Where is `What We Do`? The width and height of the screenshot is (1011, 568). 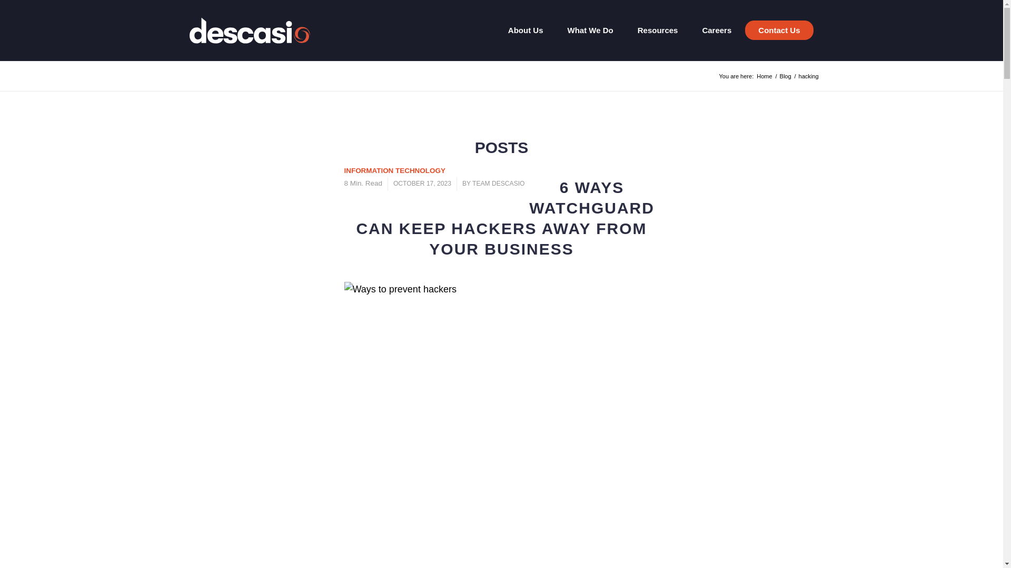
What We Do is located at coordinates (584, 31).